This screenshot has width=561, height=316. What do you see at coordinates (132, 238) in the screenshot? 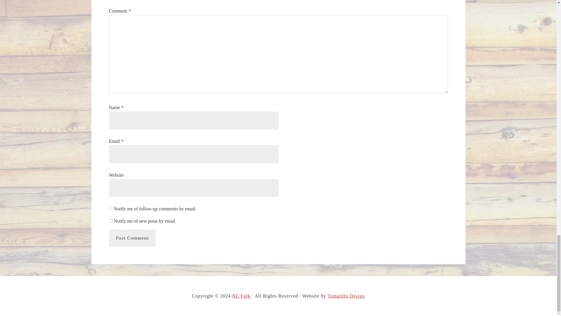
I see `Post Comment` at bounding box center [132, 238].